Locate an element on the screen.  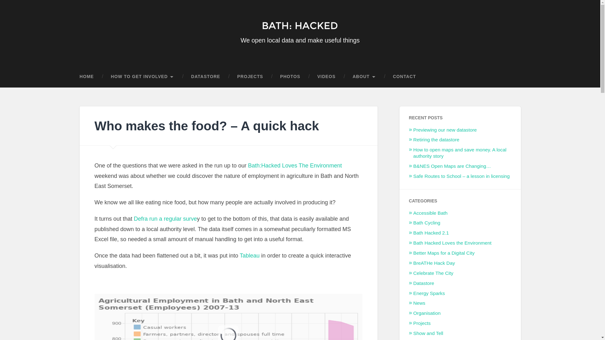
HOW TO GET INVOLVED is located at coordinates (142, 76).